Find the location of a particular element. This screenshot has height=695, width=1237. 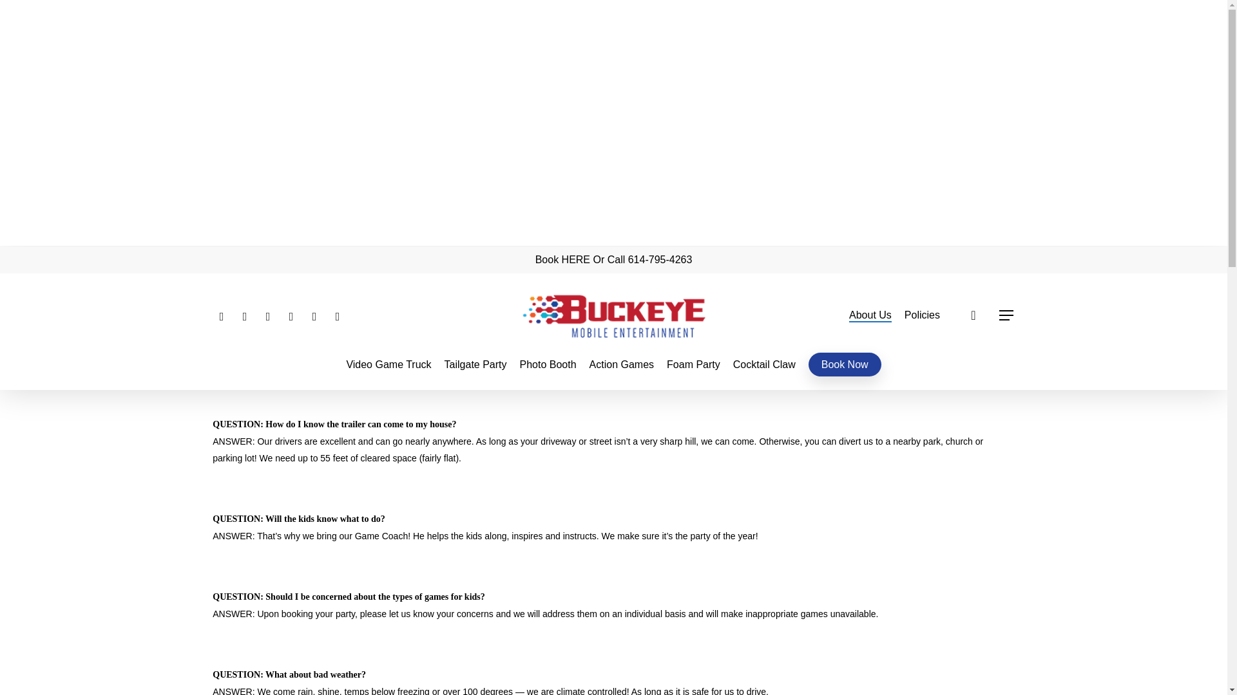

HERE is located at coordinates (575, 259).